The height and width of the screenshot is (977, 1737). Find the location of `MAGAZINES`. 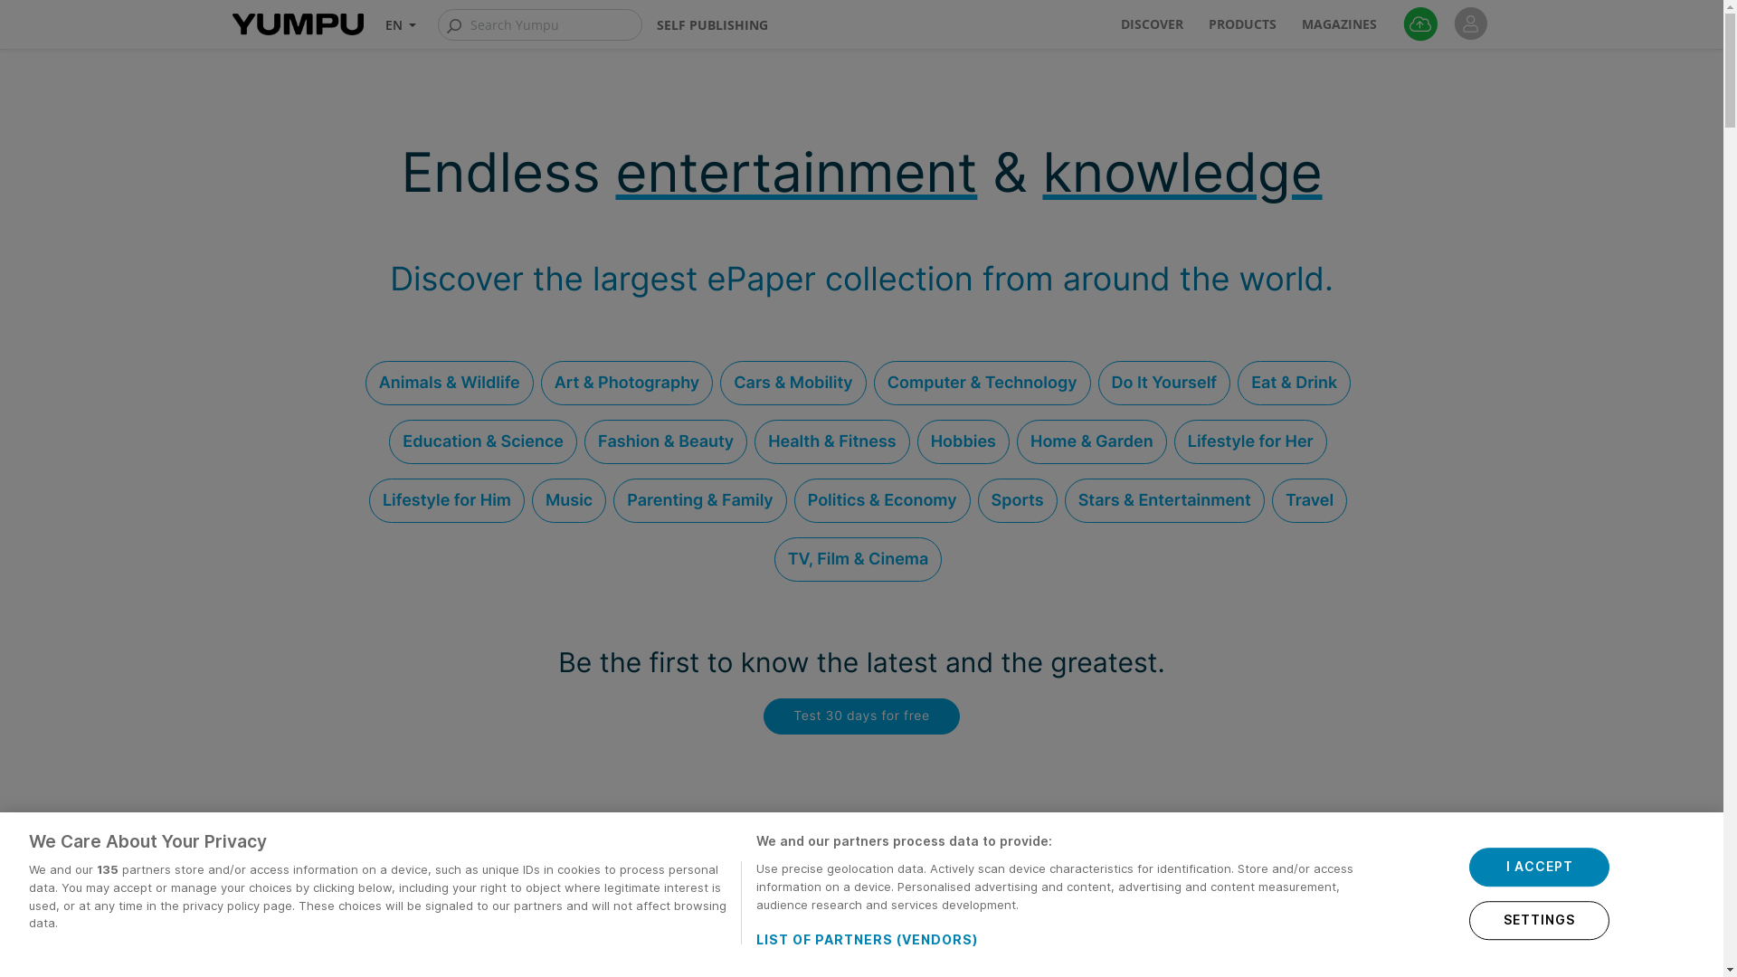

MAGAZINES is located at coordinates (1341, 24).